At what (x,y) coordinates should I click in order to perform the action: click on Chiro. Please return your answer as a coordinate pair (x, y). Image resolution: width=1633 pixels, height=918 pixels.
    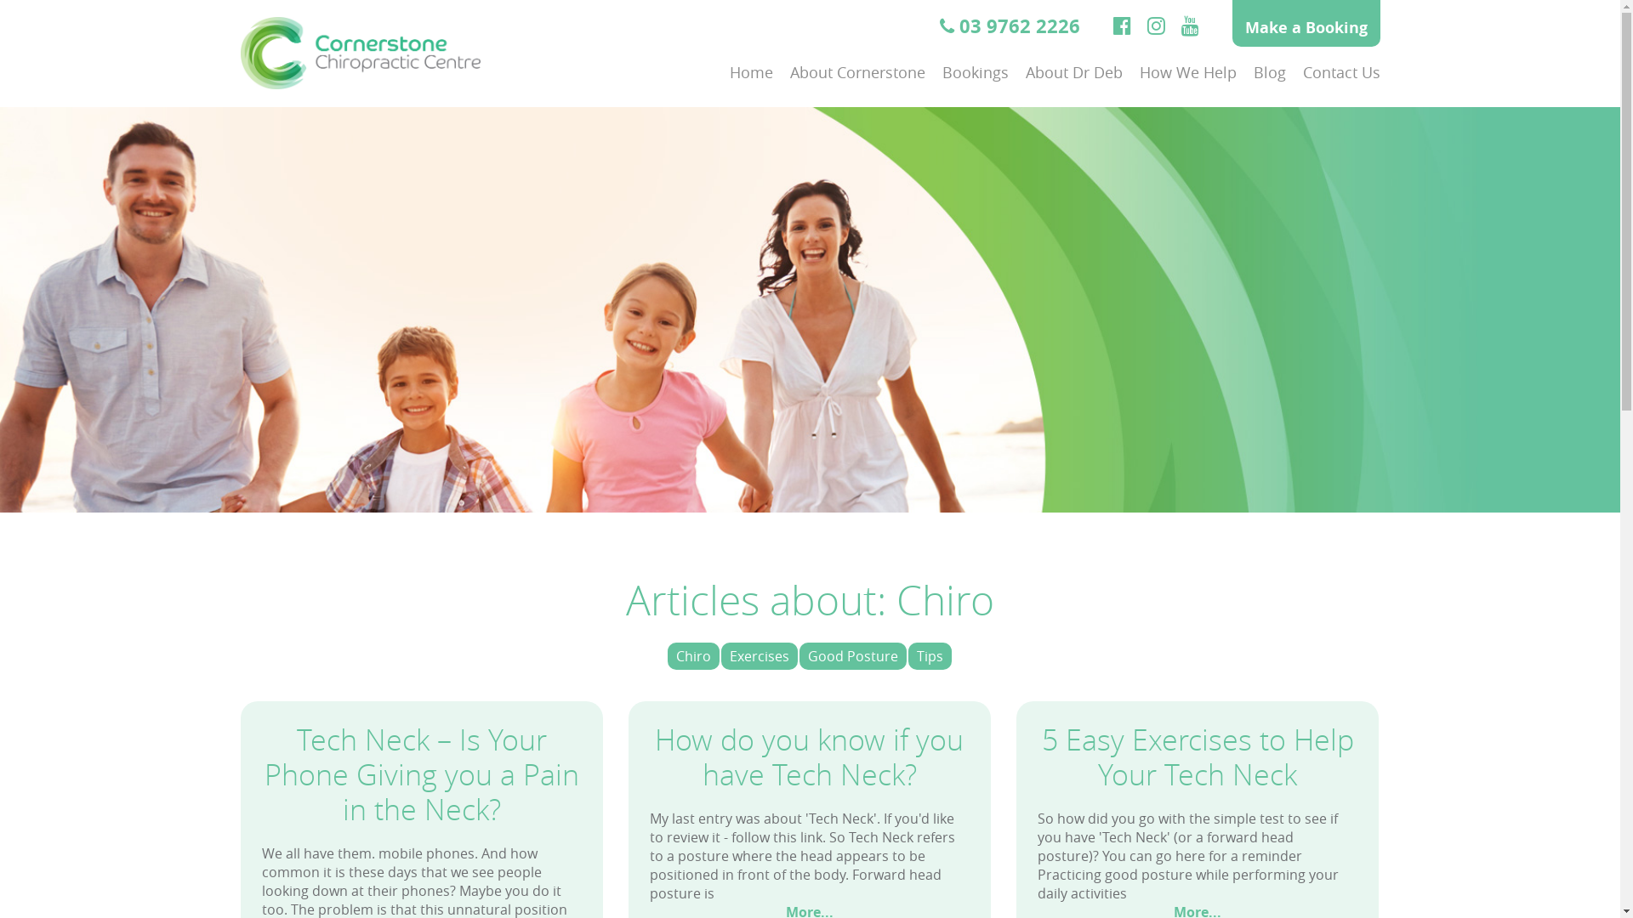
    Looking at the image, I should click on (692, 656).